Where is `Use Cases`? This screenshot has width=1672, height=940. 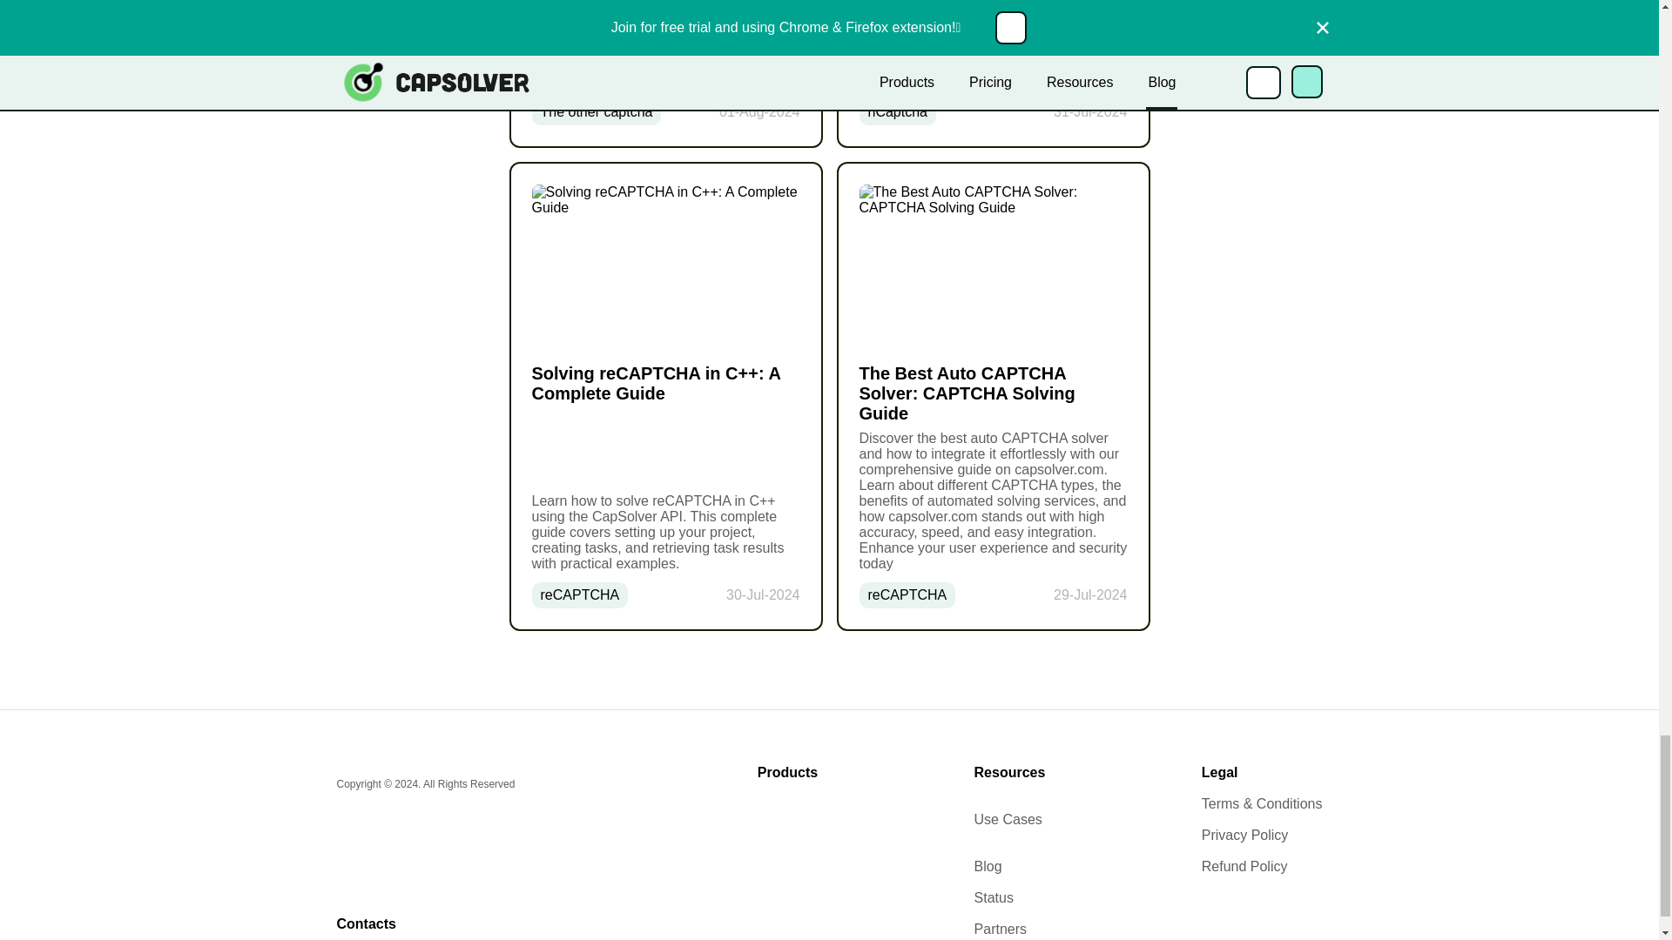 Use Cases is located at coordinates (1010, 819).